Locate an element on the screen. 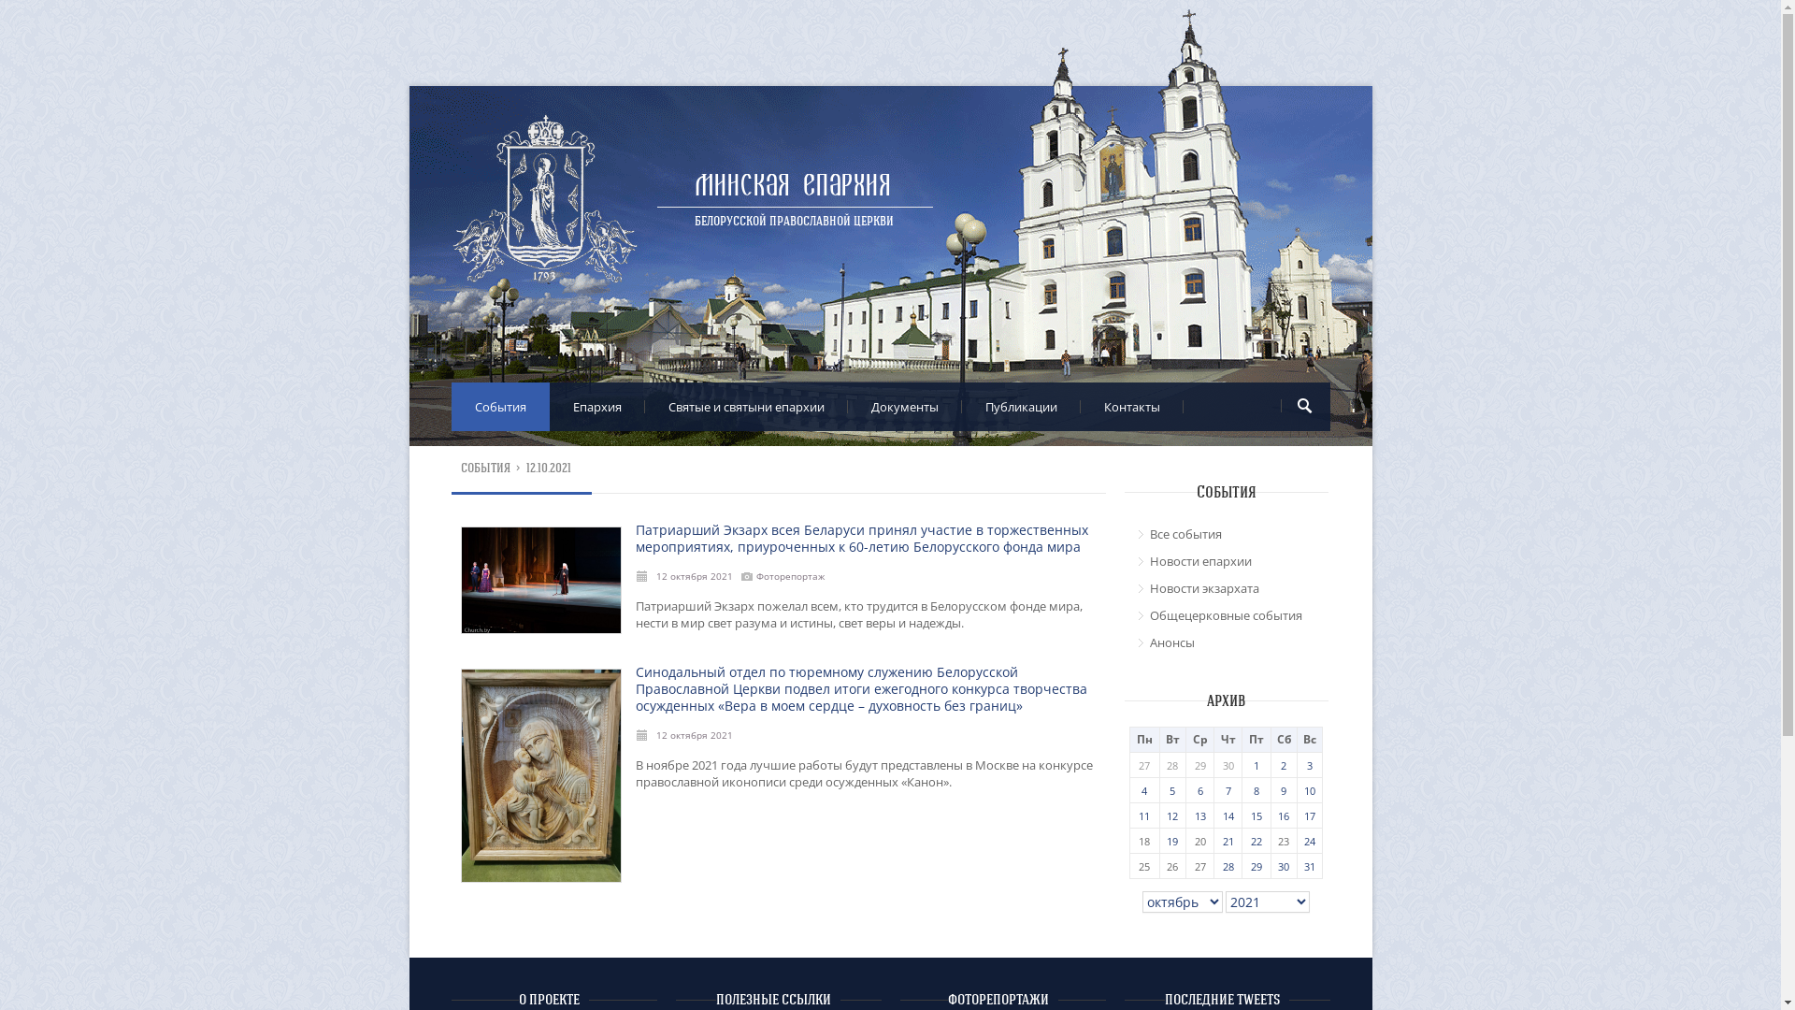 This screenshot has width=1795, height=1010. 12 is located at coordinates (1172, 815).